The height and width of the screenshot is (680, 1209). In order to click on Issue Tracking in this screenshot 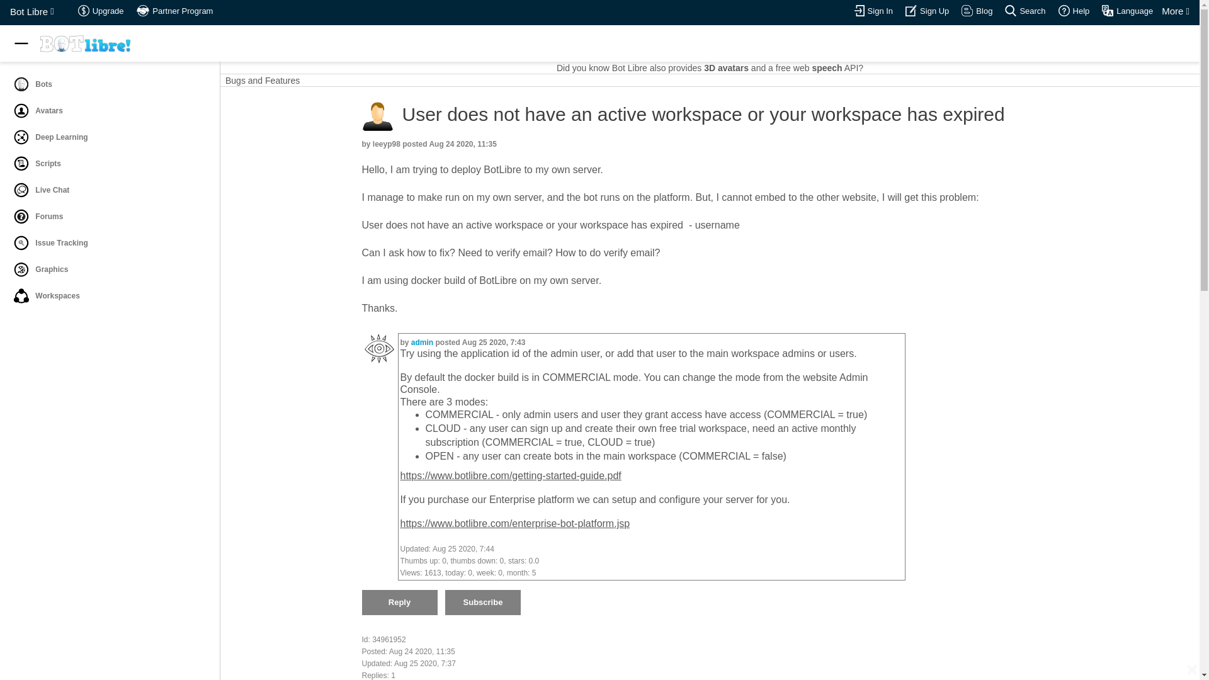, I will do `click(21, 243)`.